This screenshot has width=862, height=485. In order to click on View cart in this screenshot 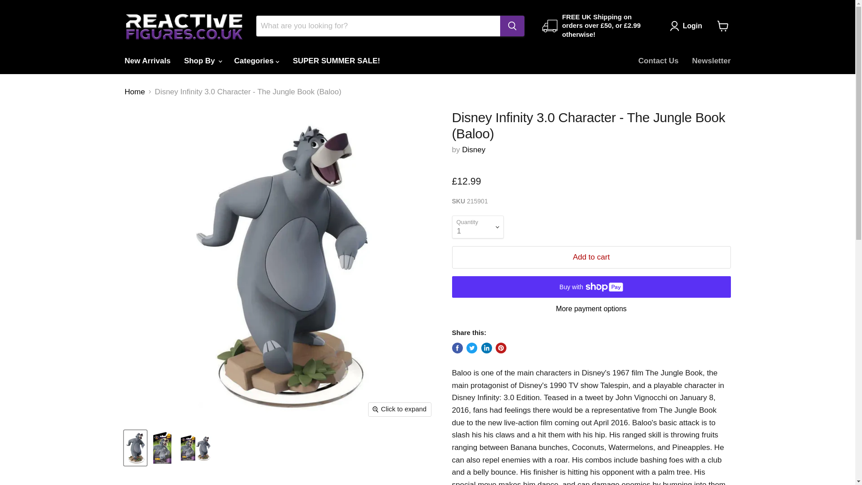, I will do `click(723, 26)`.